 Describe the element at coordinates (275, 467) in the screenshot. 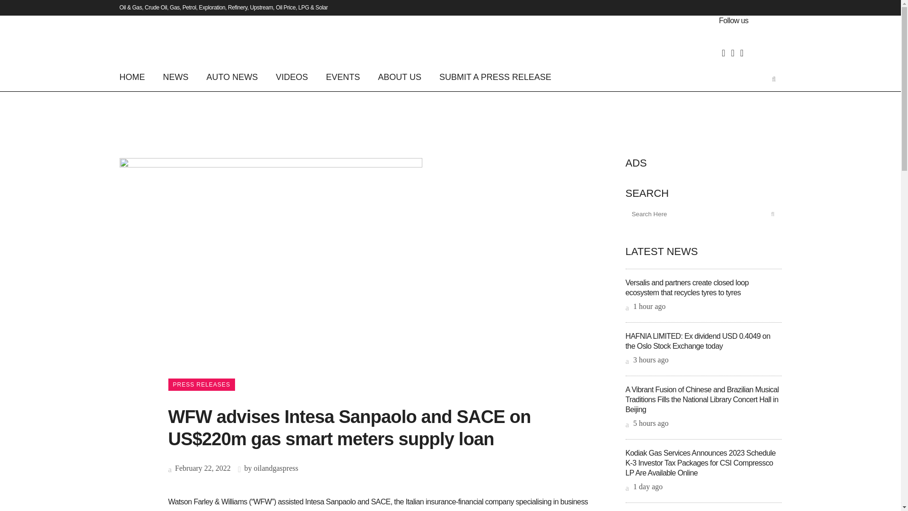

I see `oilandgaspress` at that location.